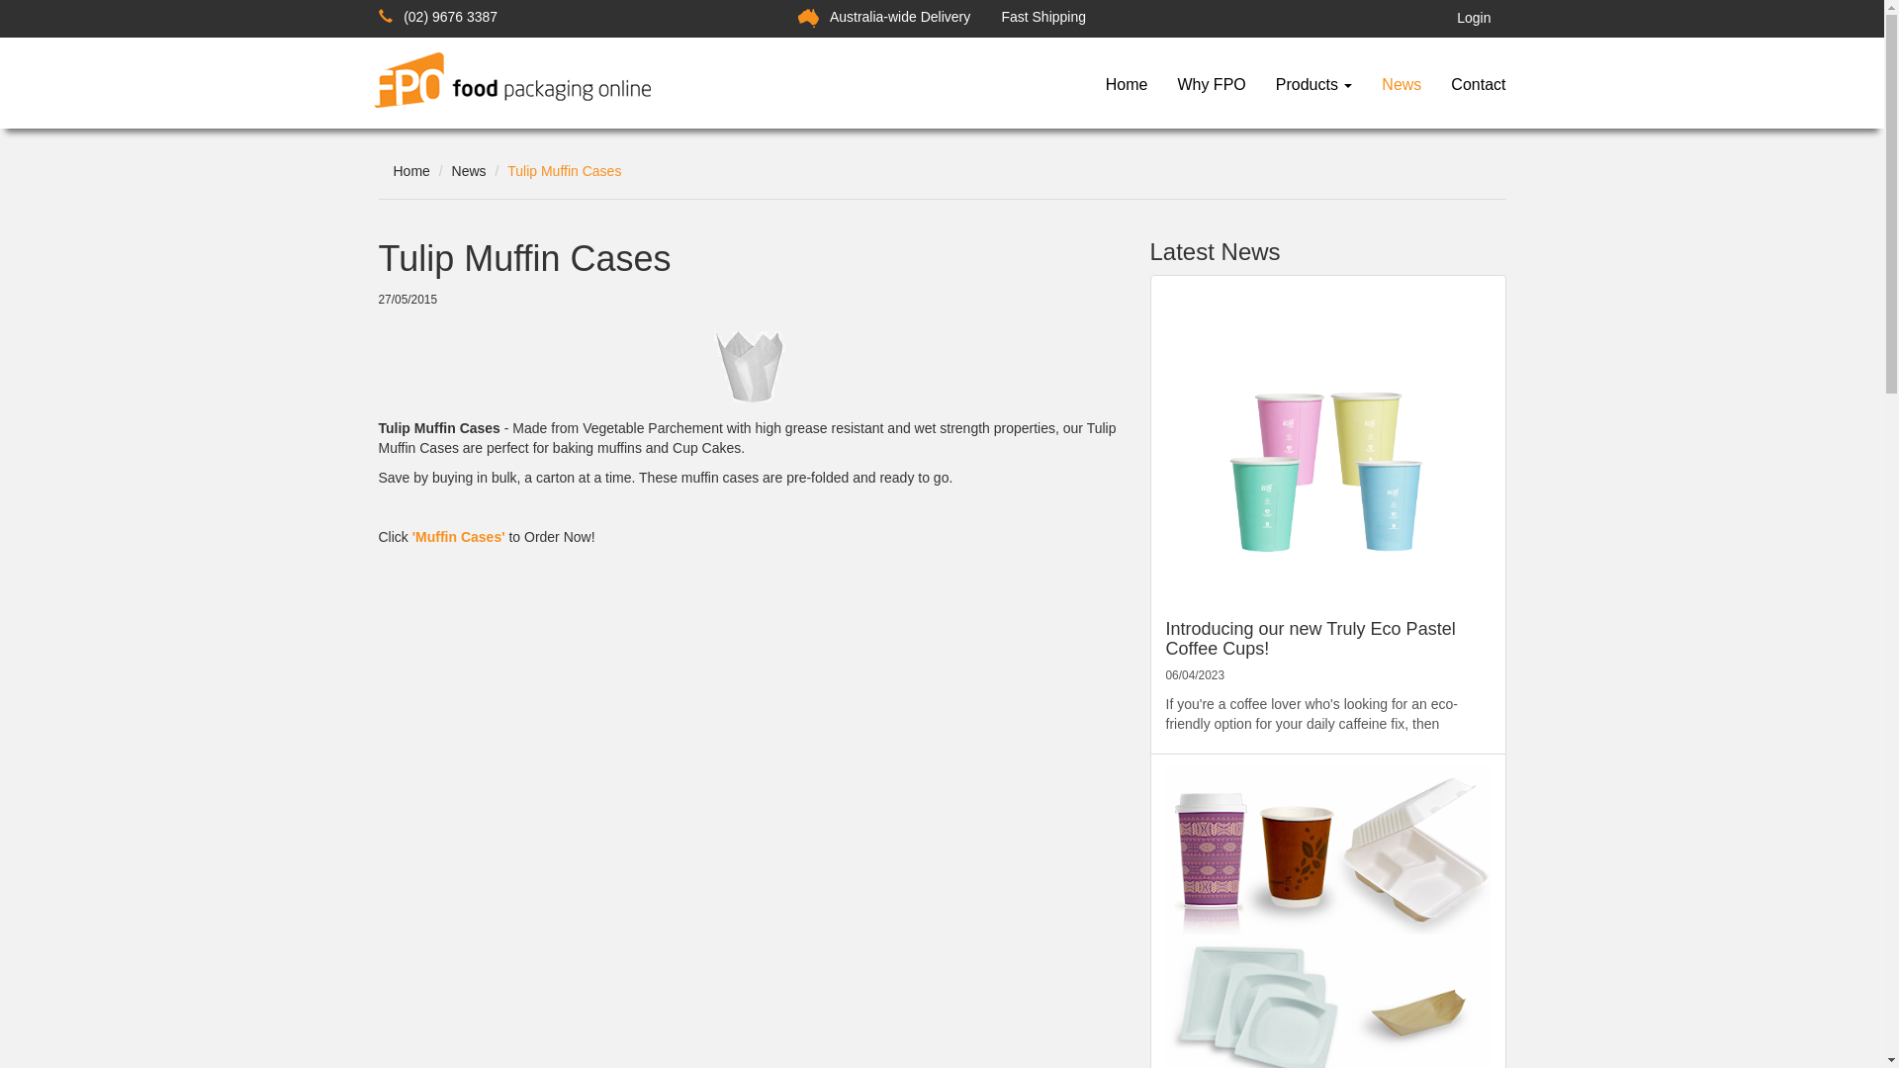  Describe the element at coordinates (1474, 19) in the screenshot. I see `Login` at that location.